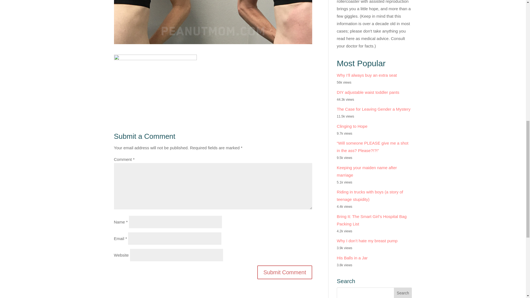  What do you see at coordinates (352, 126) in the screenshot?
I see `Clinging to Hope` at bounding box center [352, 126].